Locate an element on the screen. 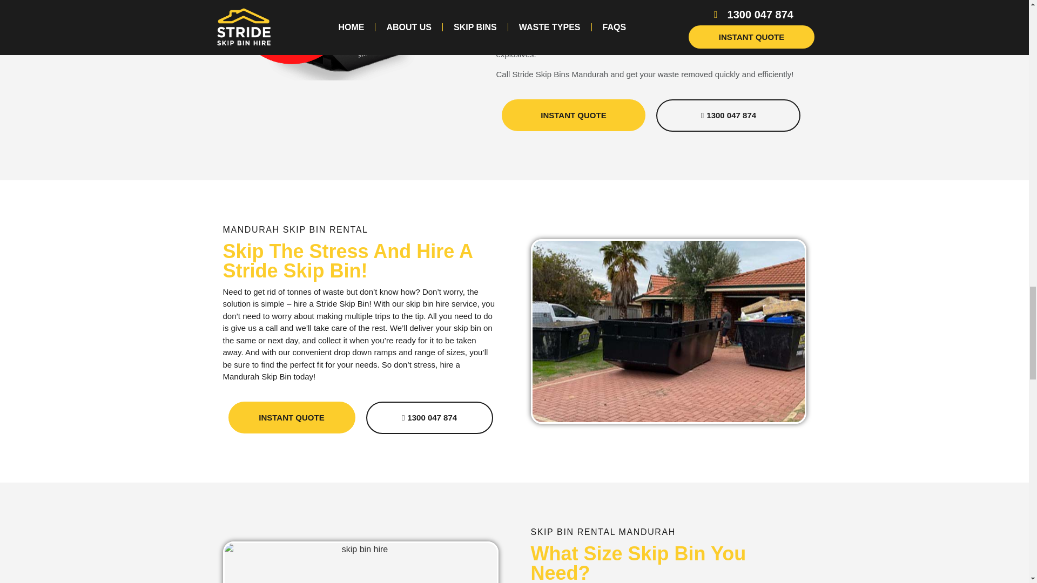  INSTANT QUOTE is located at coordinates (573, 115).